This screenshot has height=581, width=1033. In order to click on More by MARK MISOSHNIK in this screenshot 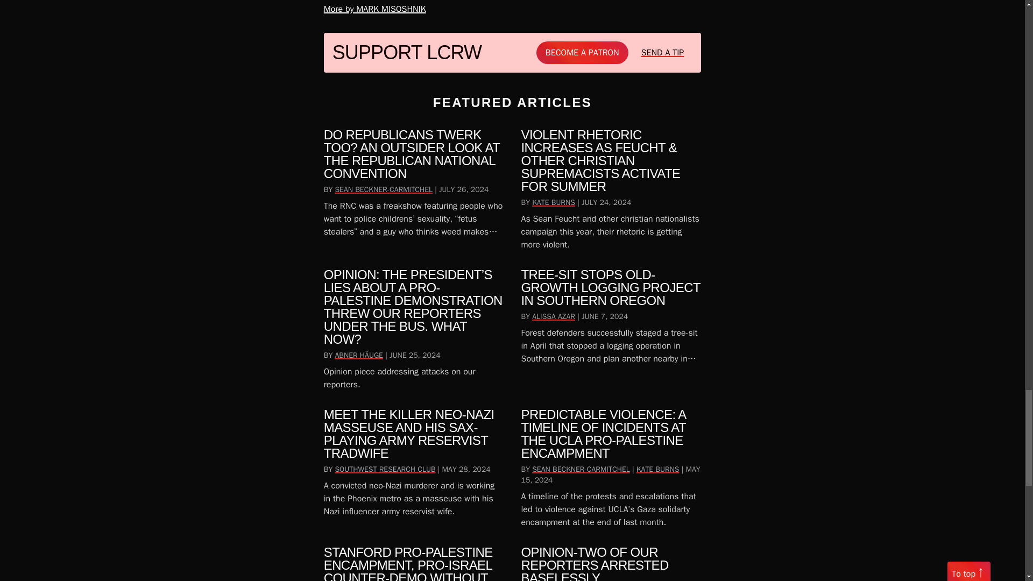, I will do `click(496, 9)`.